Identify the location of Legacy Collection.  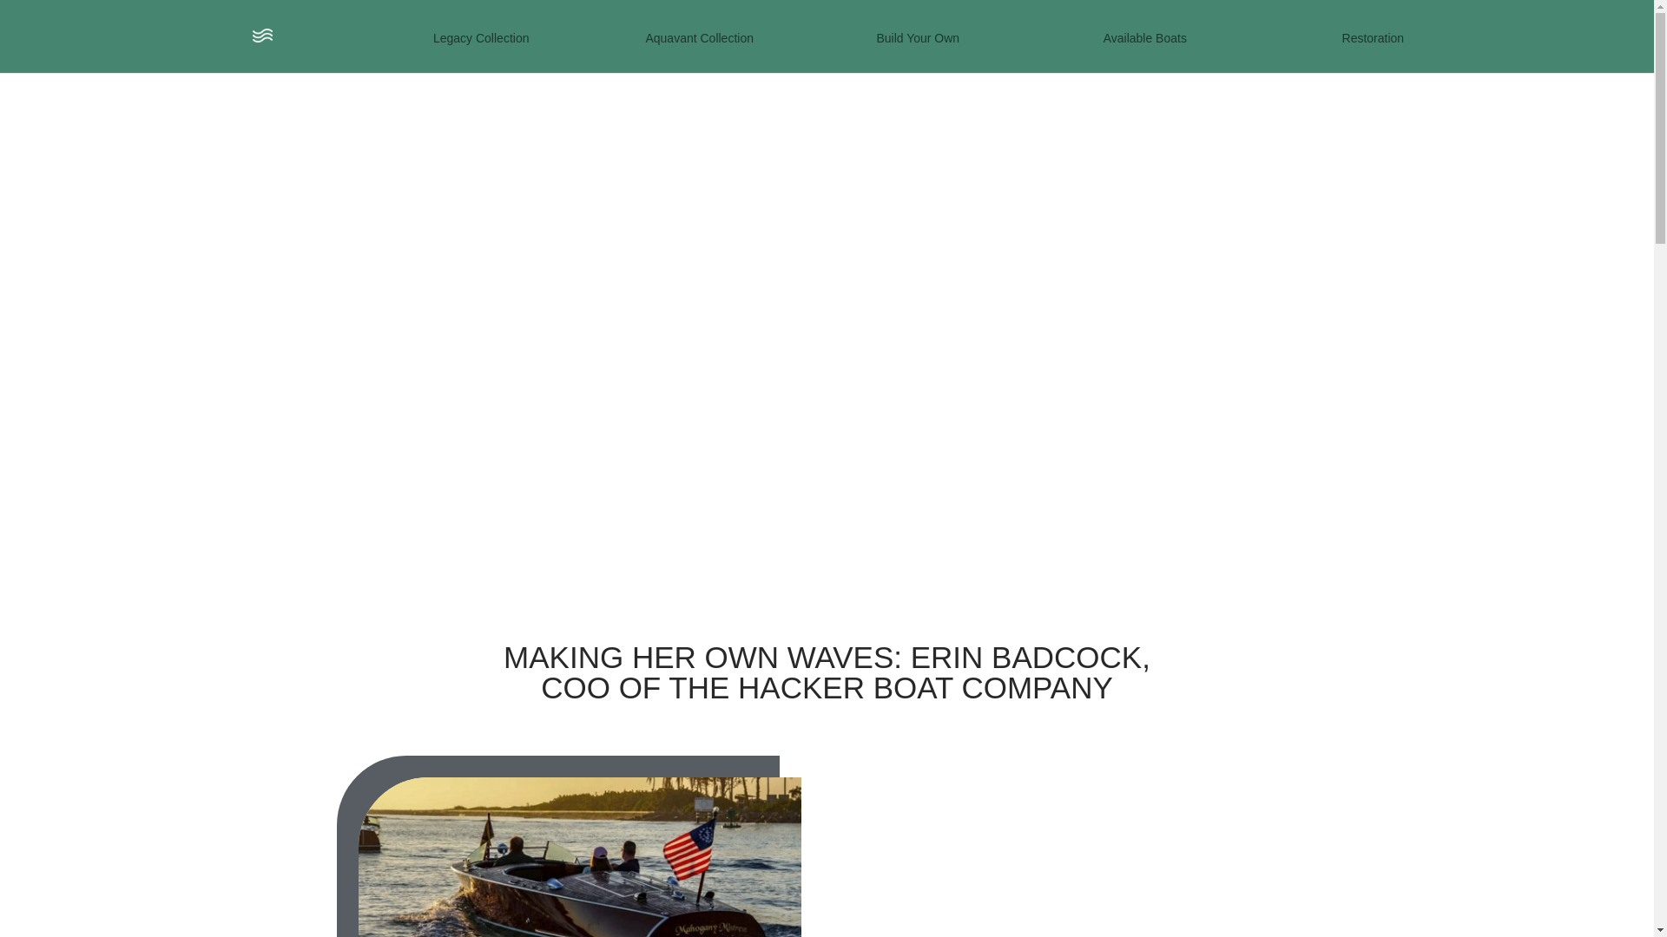
(490, 52).